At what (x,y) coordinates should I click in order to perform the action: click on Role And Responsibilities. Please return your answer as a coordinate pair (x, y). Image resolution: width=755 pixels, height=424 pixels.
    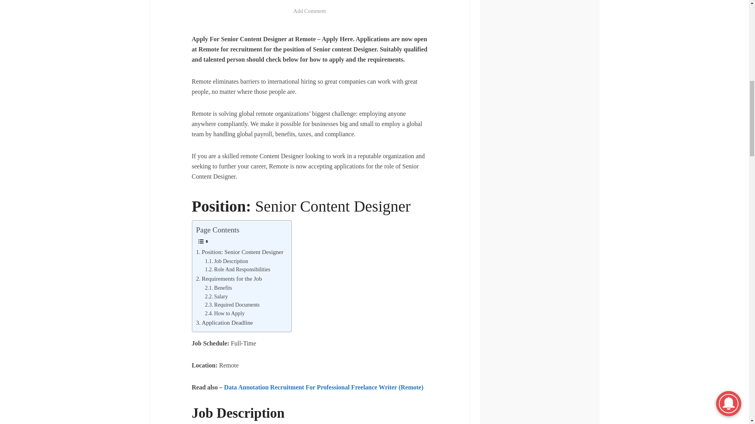
    Looking at the image, I should click on (232, 305).